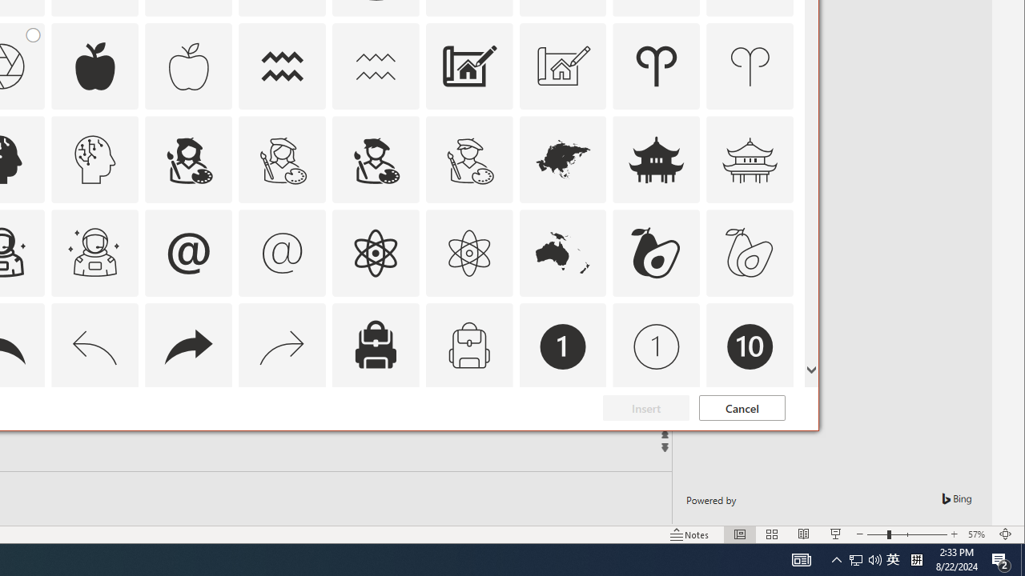  Describe the element at coordinates (750, 440) in the screenshot. I see `AutomationID: Icons_Badge9_M` at that location.